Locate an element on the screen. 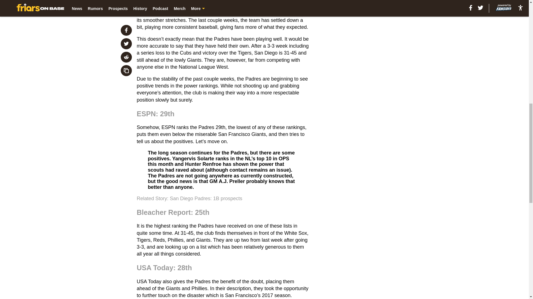 This screenshot has width=533, height=299. Related Story: San Diego Padres: 1B prospects is located at coordinates (190, 198).